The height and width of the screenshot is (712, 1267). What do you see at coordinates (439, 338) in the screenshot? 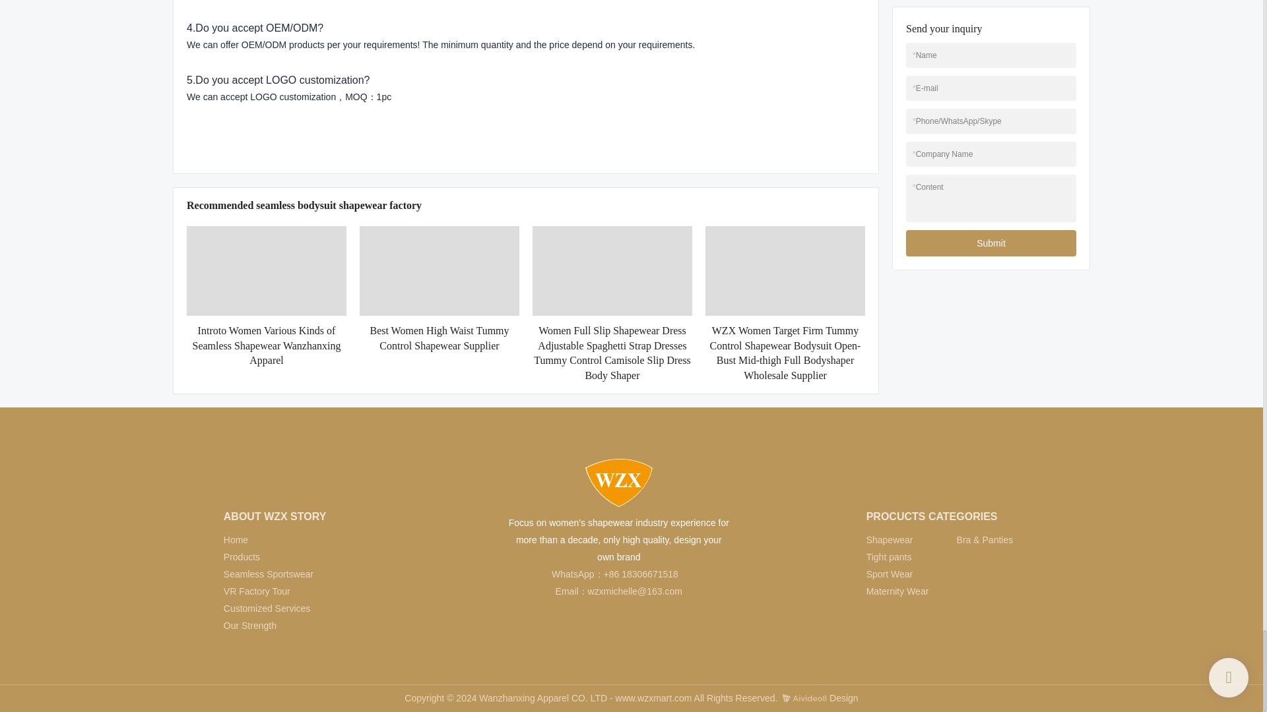
I see `Best Women High Waist Tummy Control Shapewear Supplier` at bounding box center [439, 338].